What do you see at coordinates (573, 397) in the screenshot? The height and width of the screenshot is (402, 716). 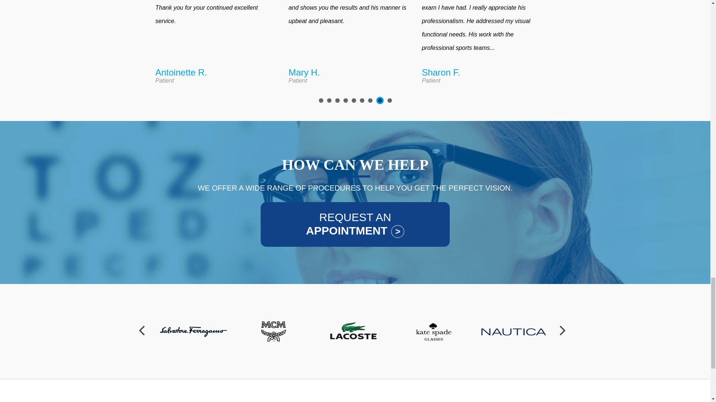 I see `facebook` at bounding box center [573, 397].